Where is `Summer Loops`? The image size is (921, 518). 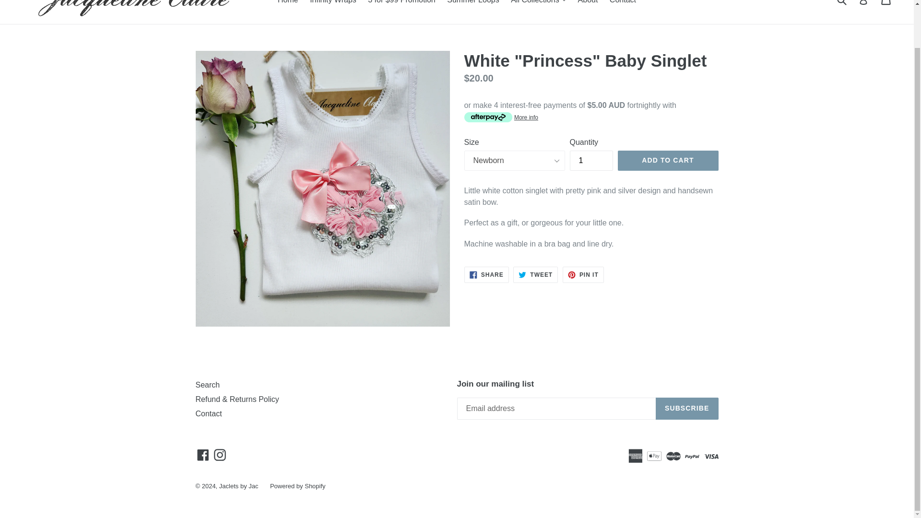
Summer Loops is located at coordinates (473, 4).